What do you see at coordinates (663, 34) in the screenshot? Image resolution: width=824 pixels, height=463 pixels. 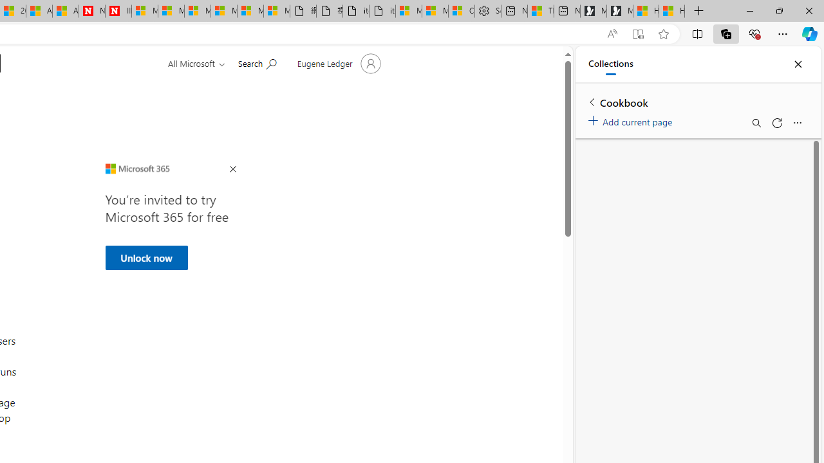 I see `Add this page to favorites (Ctrl+D)` at bounding box center [663, 34].